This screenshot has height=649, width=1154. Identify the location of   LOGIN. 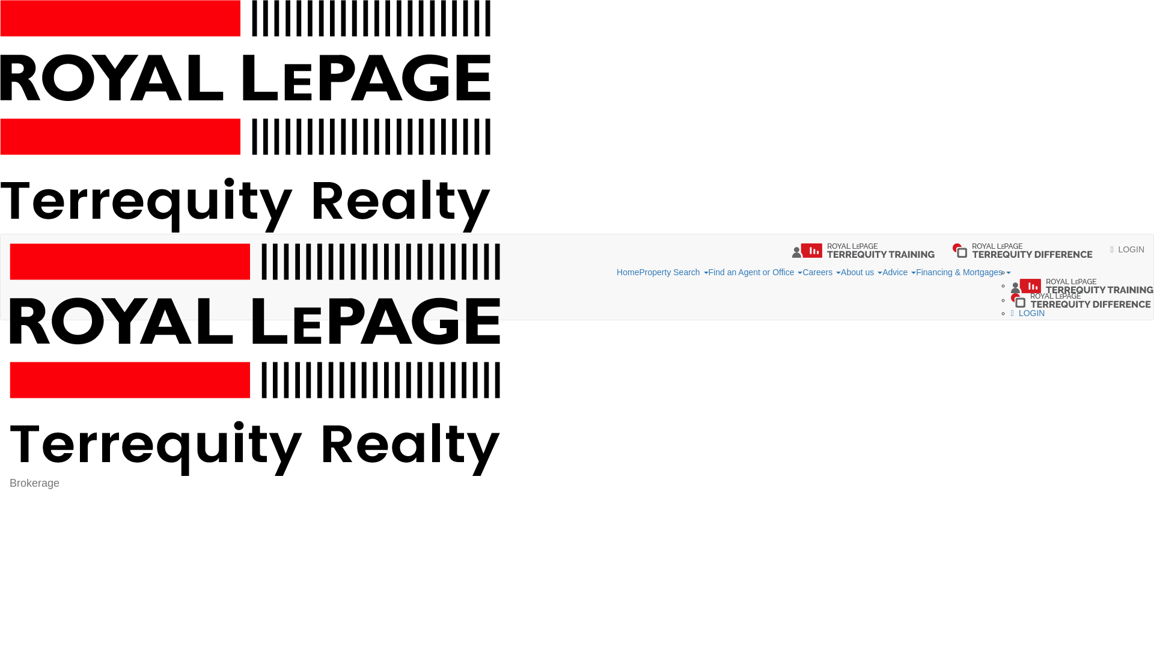
(1128, 249).